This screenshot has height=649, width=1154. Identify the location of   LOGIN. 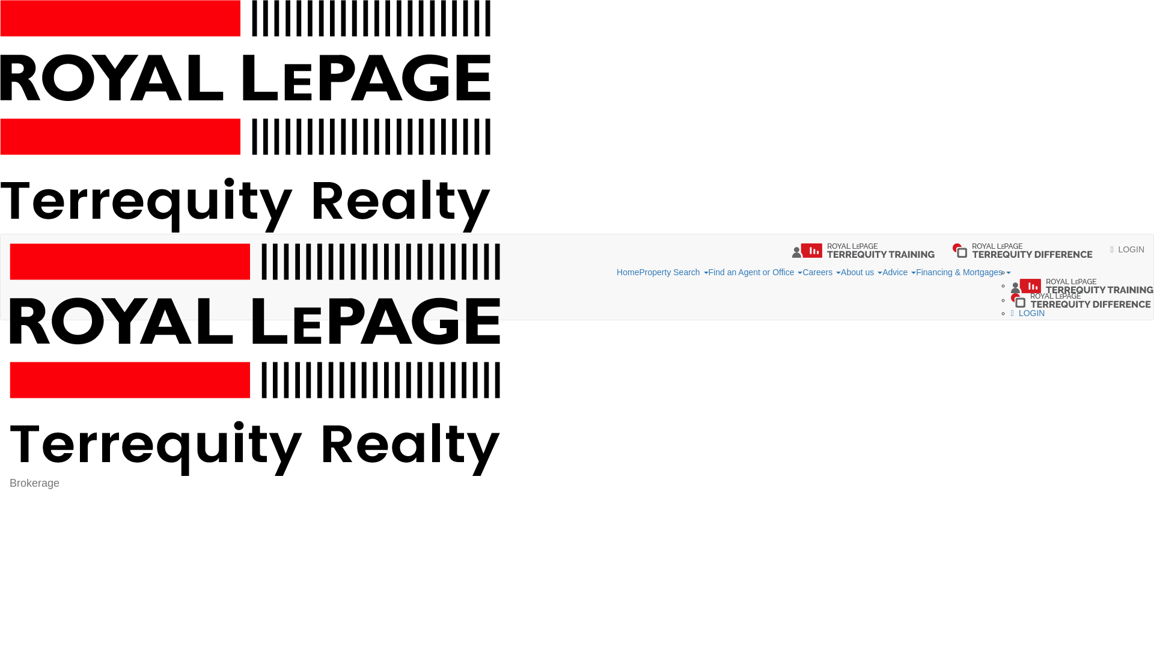
(1128, 249).